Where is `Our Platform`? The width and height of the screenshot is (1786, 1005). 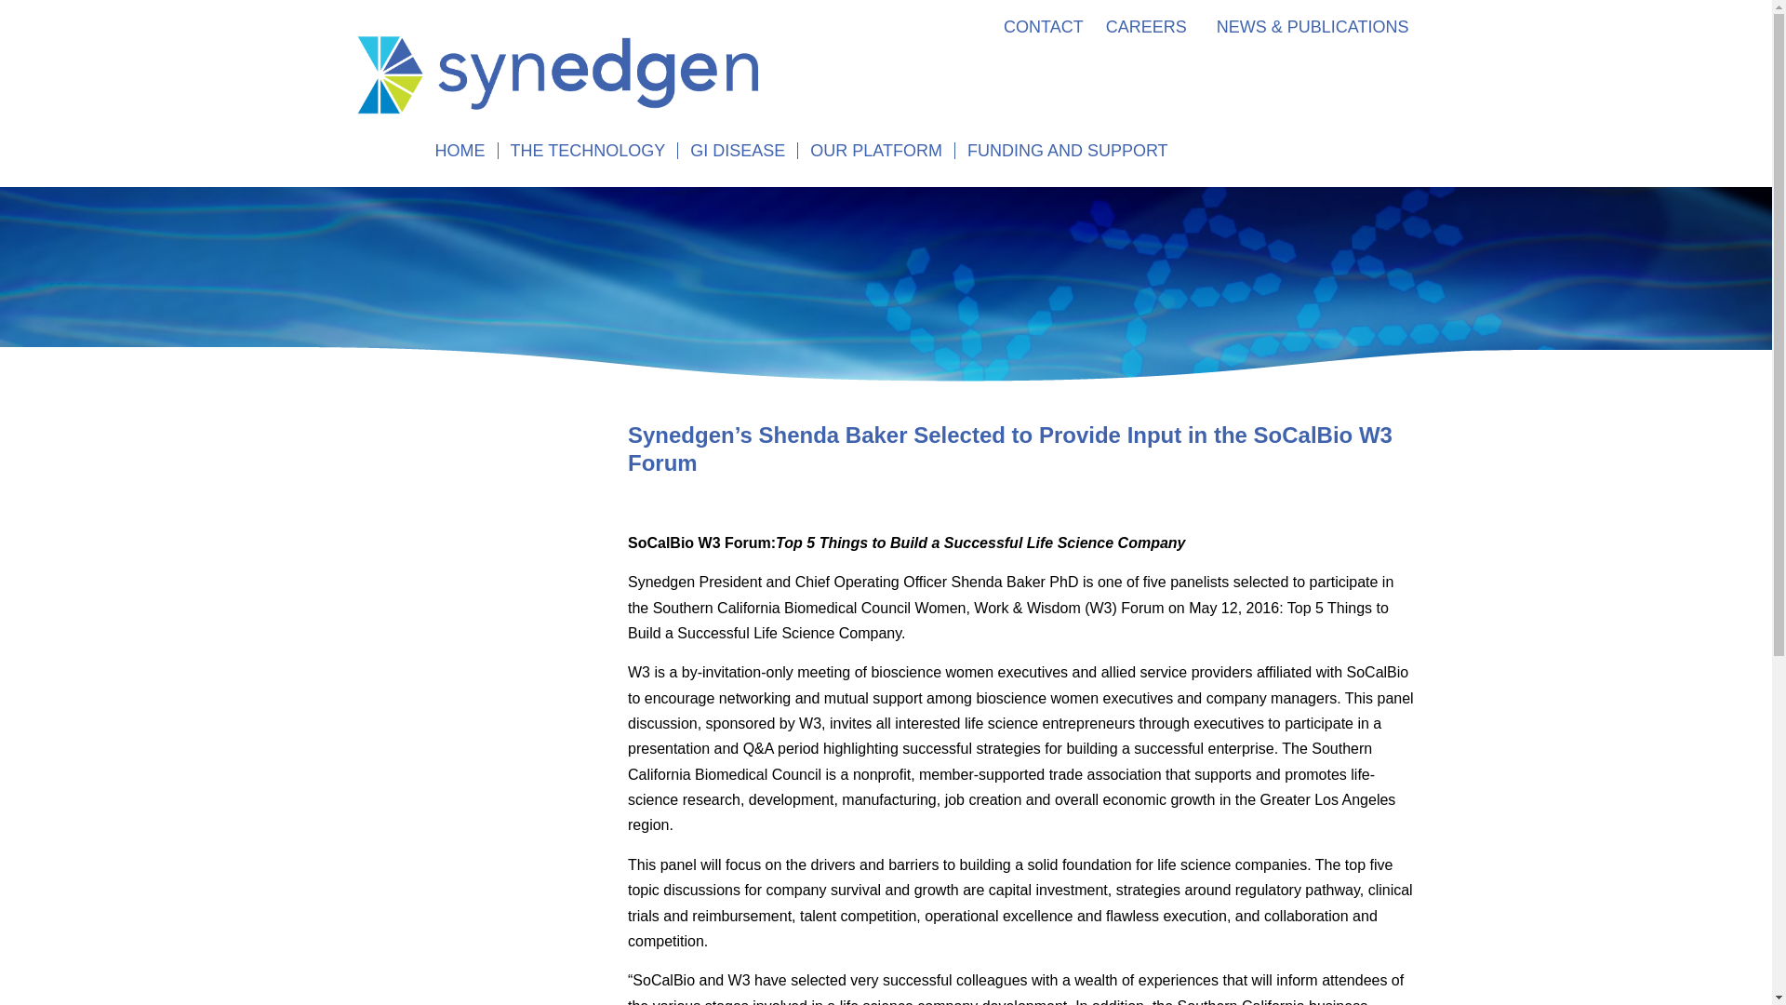 Our Platform is located at coordinates (876, 151).